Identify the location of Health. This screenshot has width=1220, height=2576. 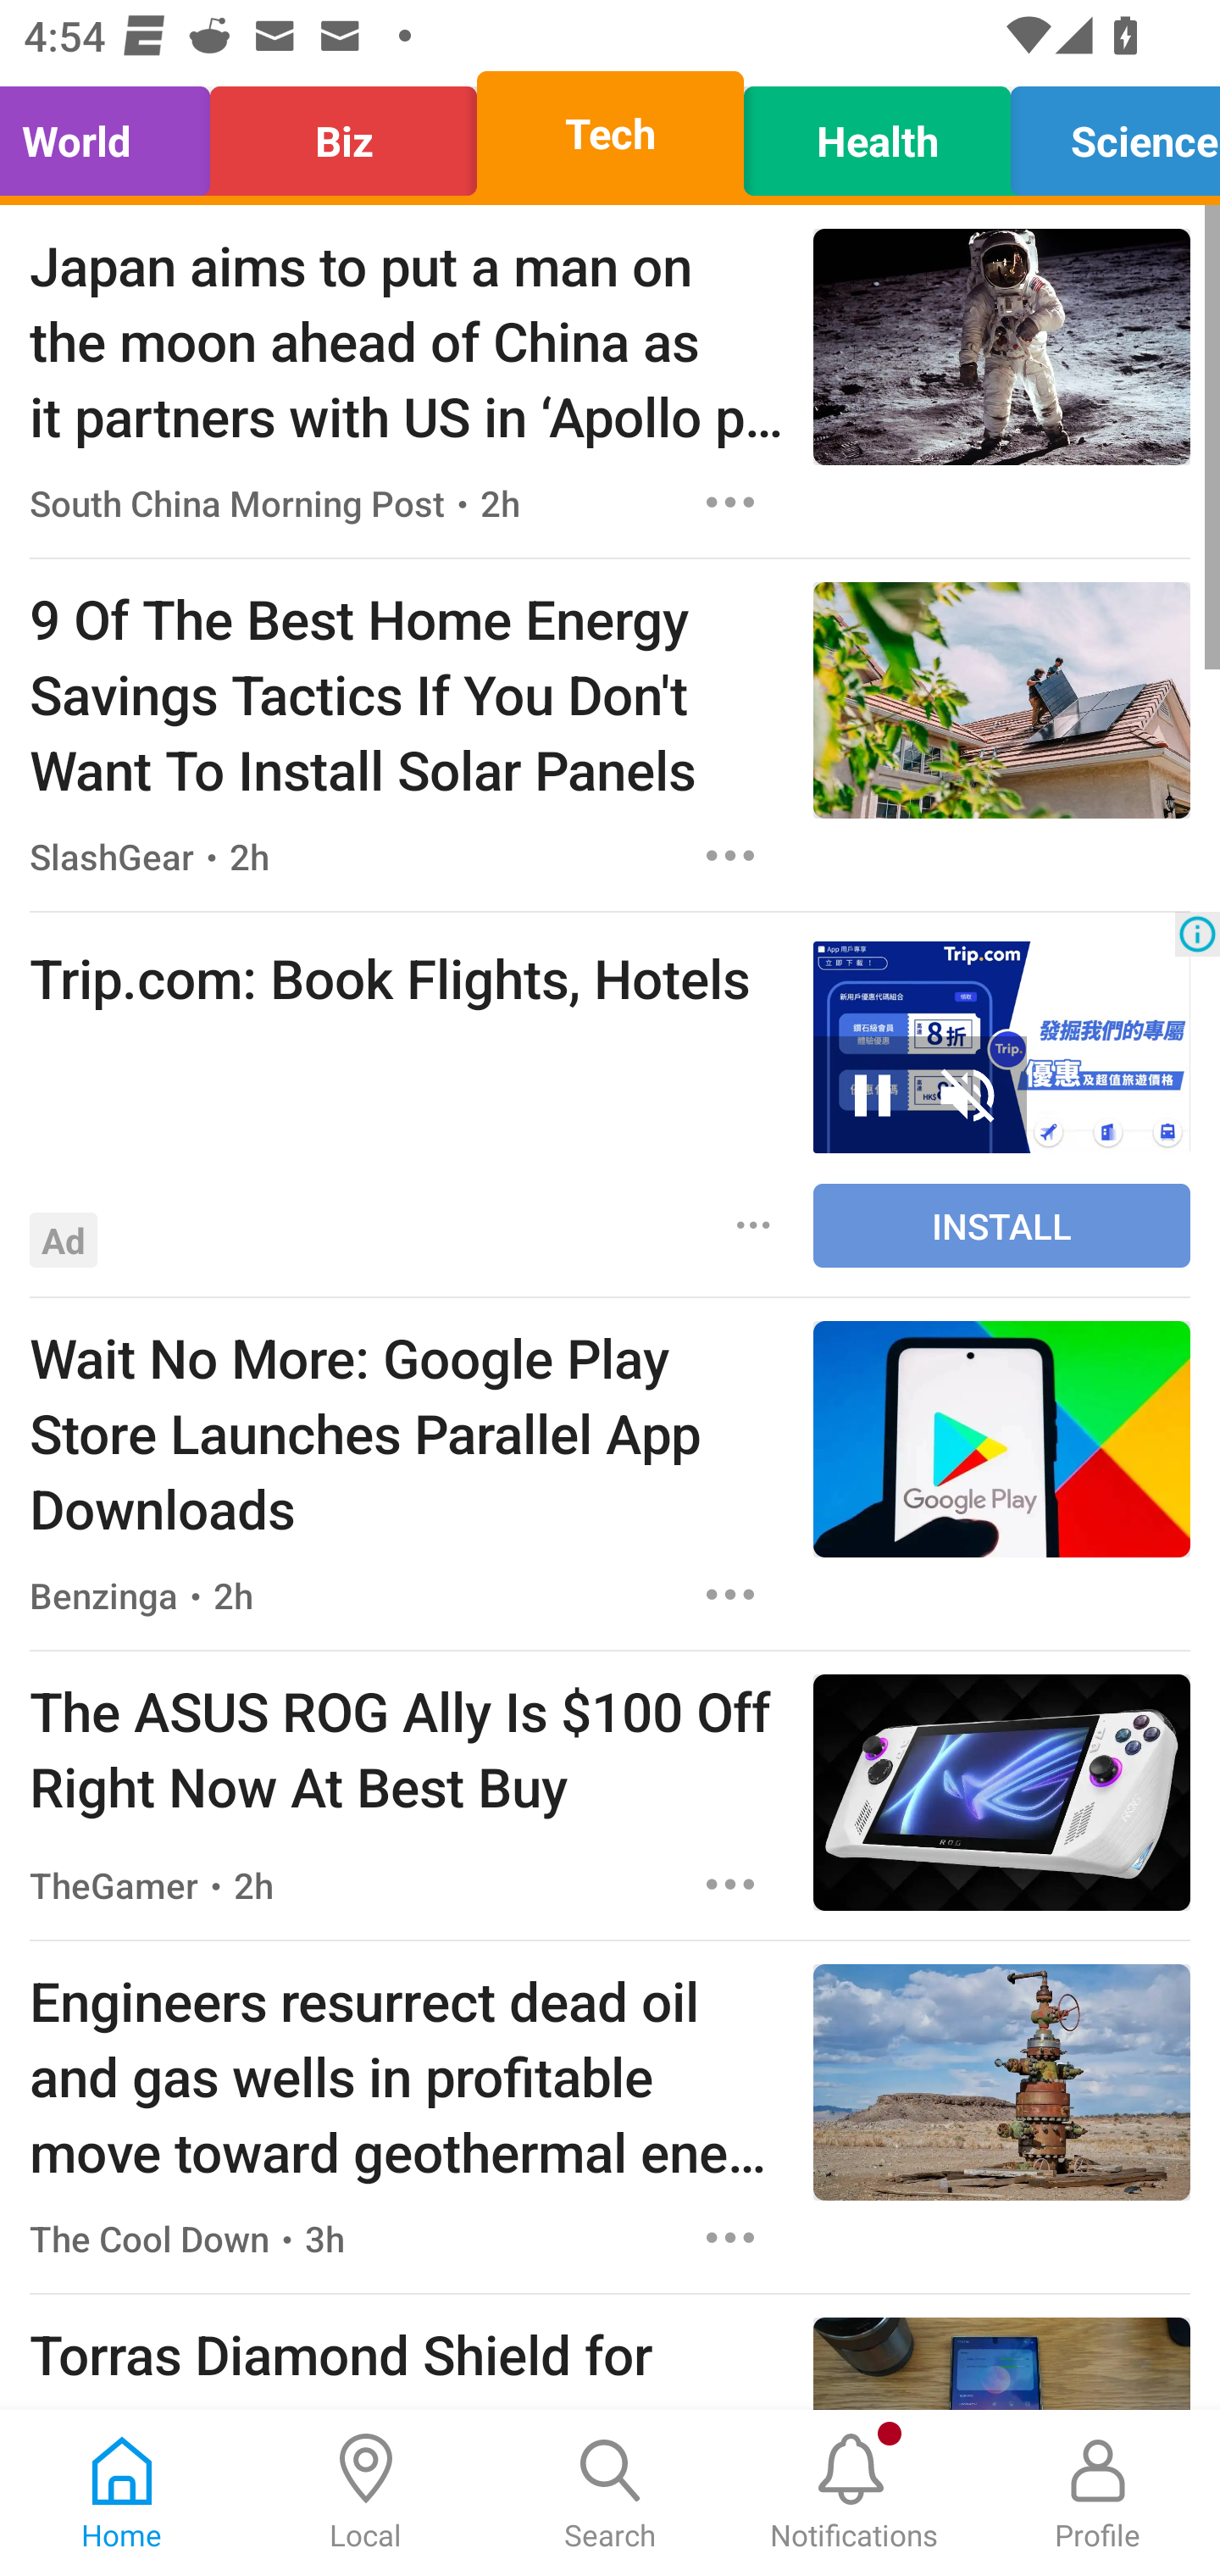
(876, 134).